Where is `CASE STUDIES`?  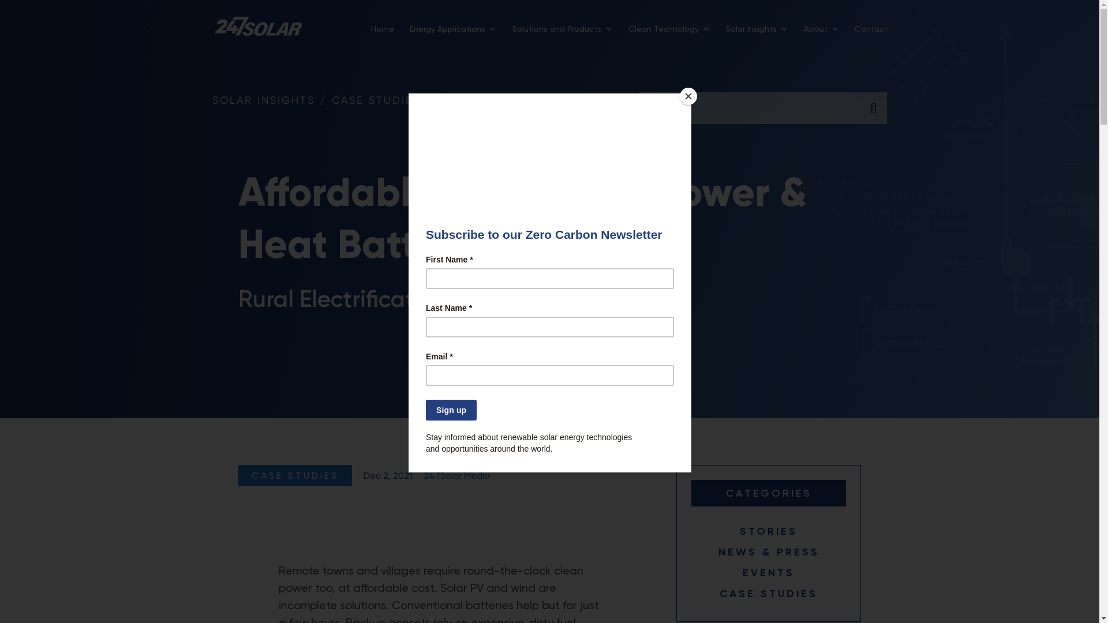 CASE STUDIES is located at coordinates (294, 475).